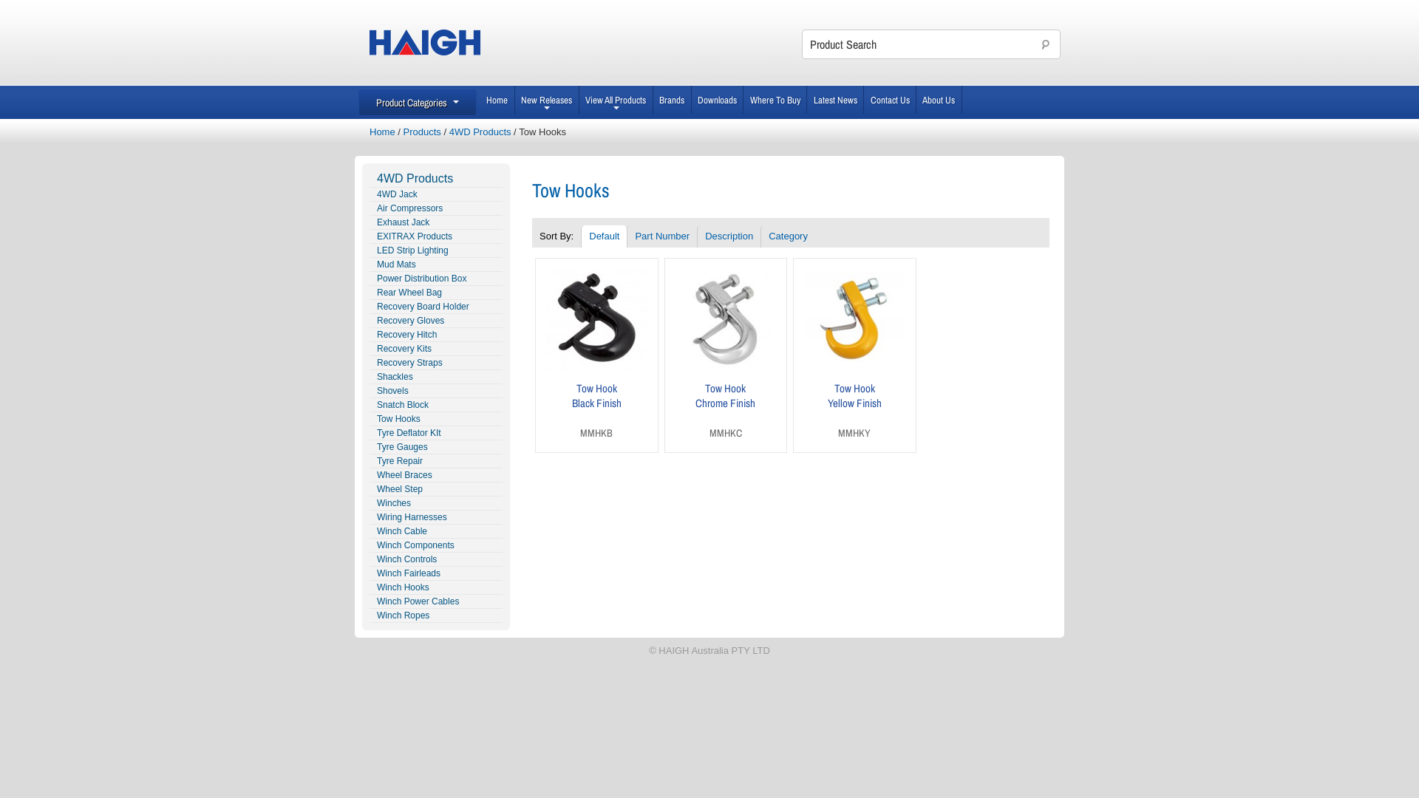  Describe the element at coordinates (890, 100) in the screenshot. I see `Contact Us` at that location.